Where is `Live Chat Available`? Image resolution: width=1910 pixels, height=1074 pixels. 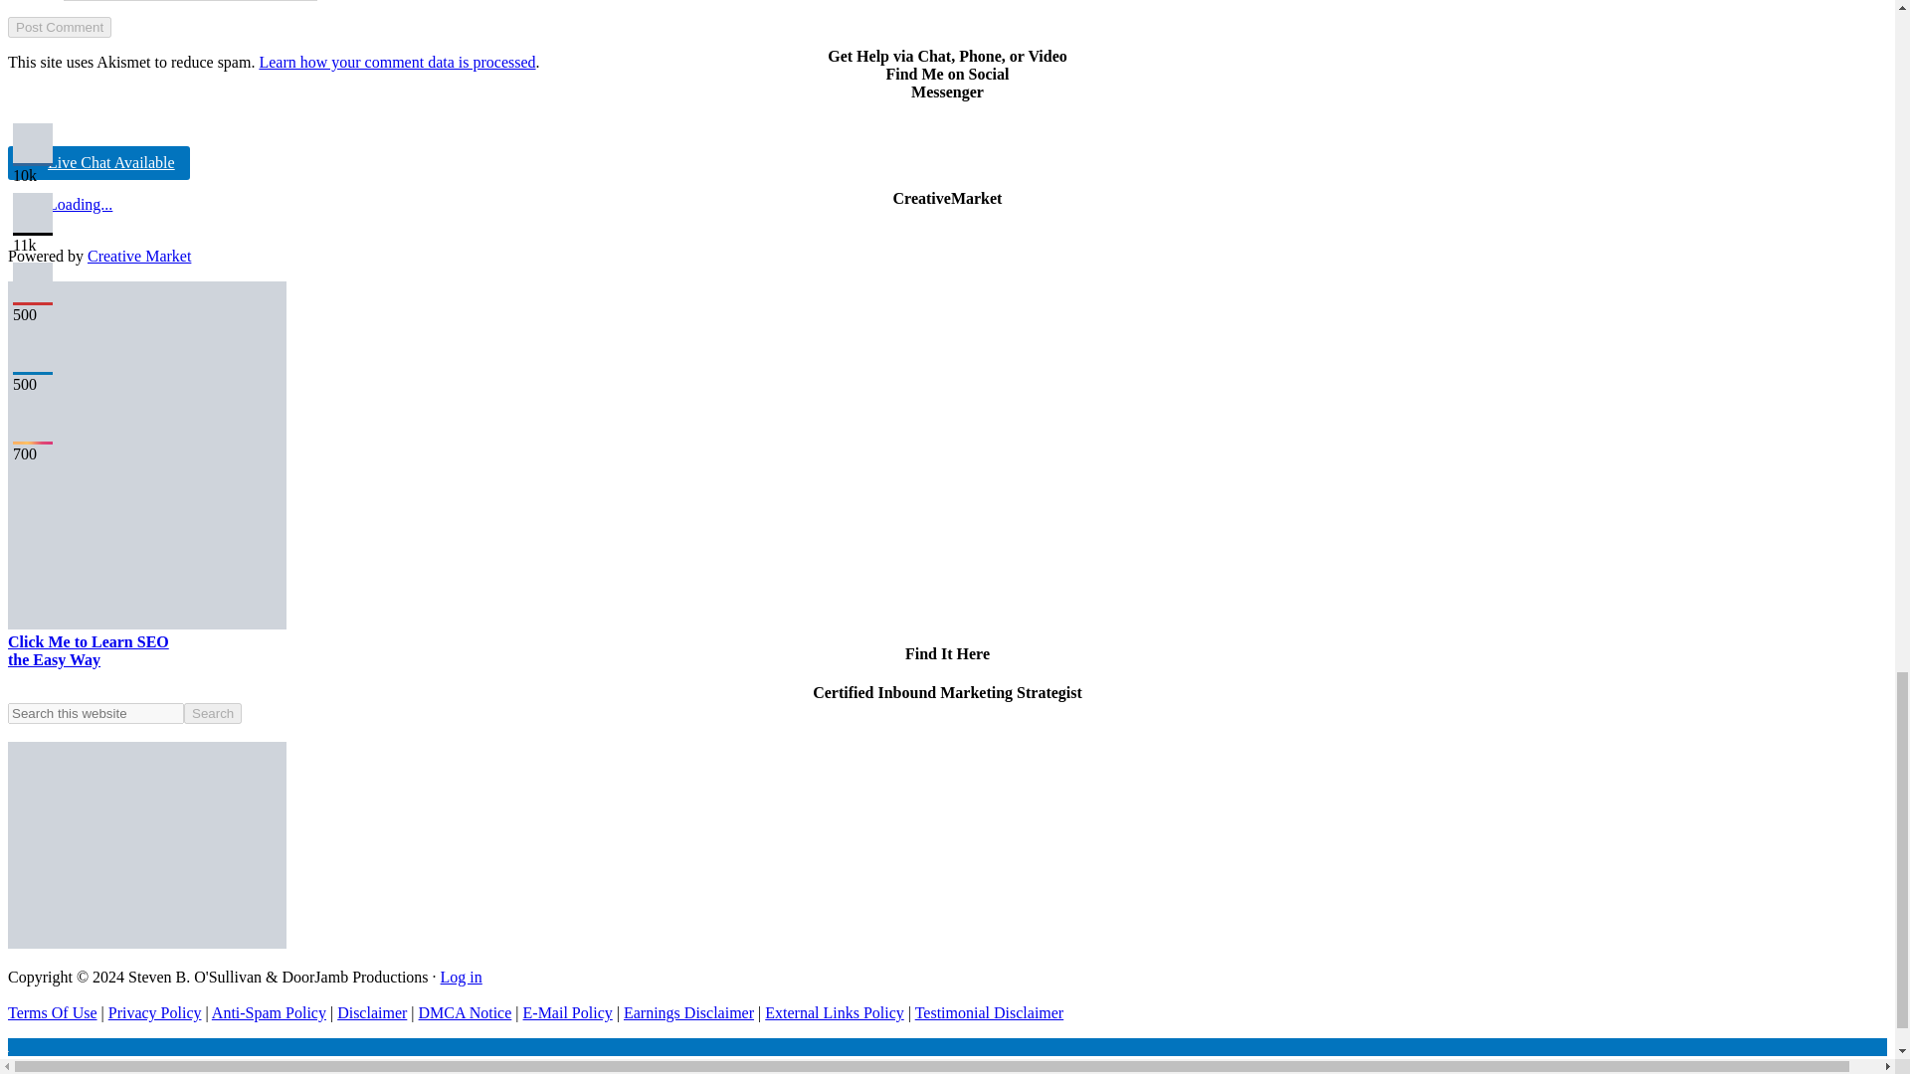
Live Chat Available is located at coordinates (97, 163).